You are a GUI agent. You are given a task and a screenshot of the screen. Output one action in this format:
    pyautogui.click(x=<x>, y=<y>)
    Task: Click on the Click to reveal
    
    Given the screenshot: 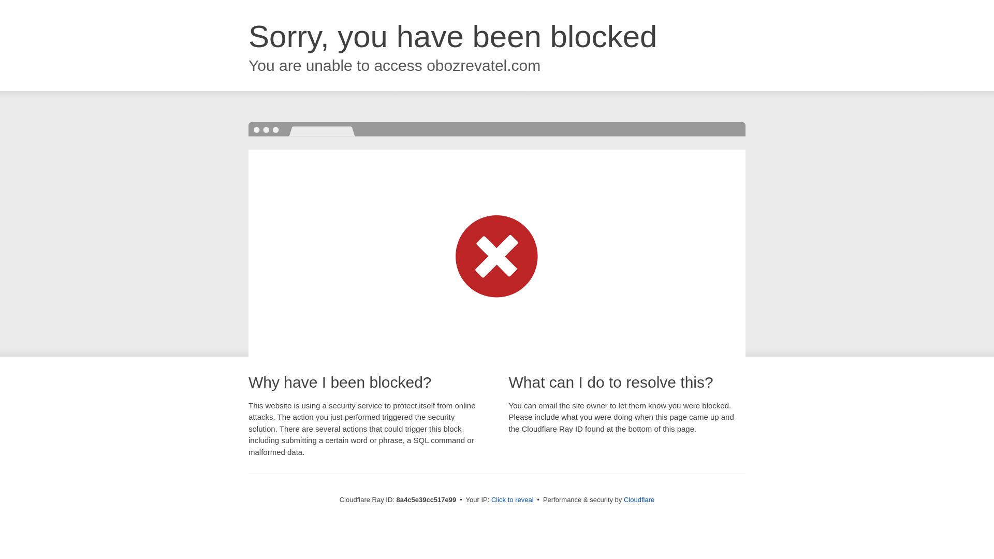 What is the action you would take?
    pyautogui.click(x=513, y=500)
    